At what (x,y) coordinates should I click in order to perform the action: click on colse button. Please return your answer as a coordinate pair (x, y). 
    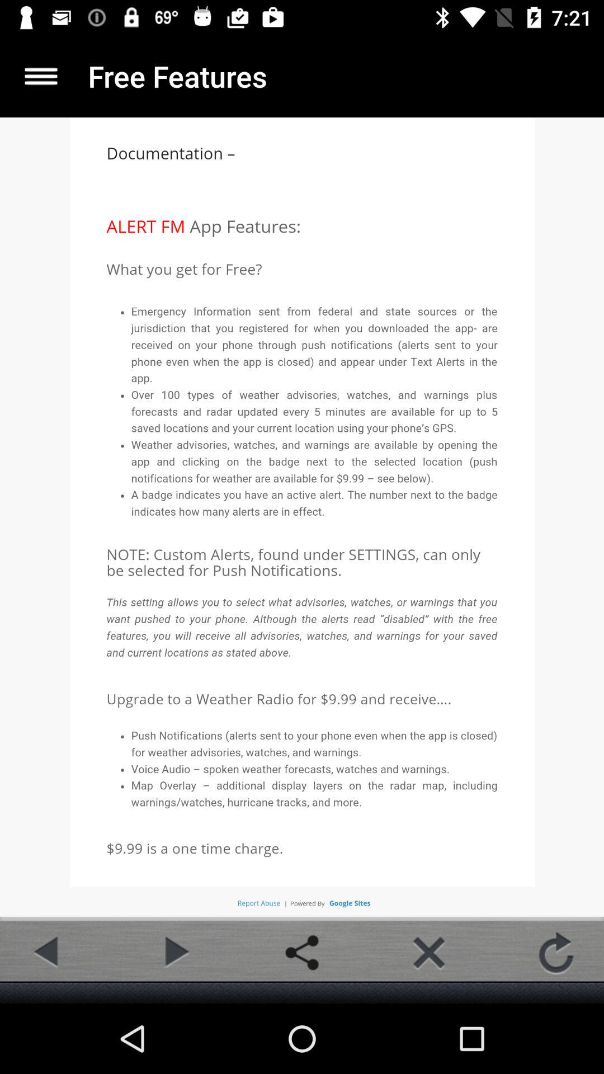
    Looking at the image, I should click on (429, 953).